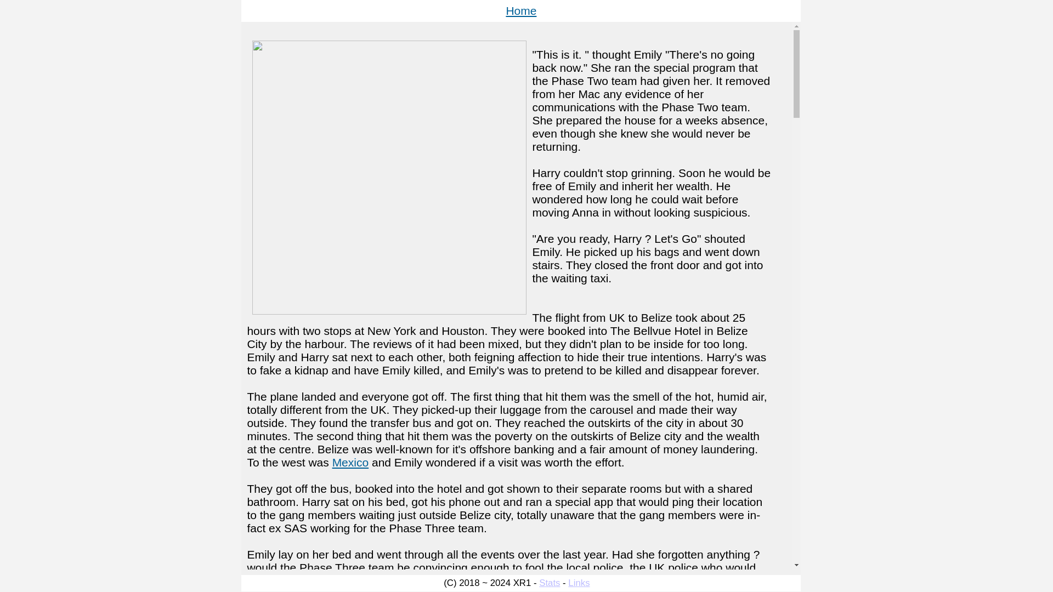 The height and width of the screenshot is (592, 1053). What do you see at coordinates (520, 10) in the screenshot?
I see `Home` at bounding box center [520, 10].